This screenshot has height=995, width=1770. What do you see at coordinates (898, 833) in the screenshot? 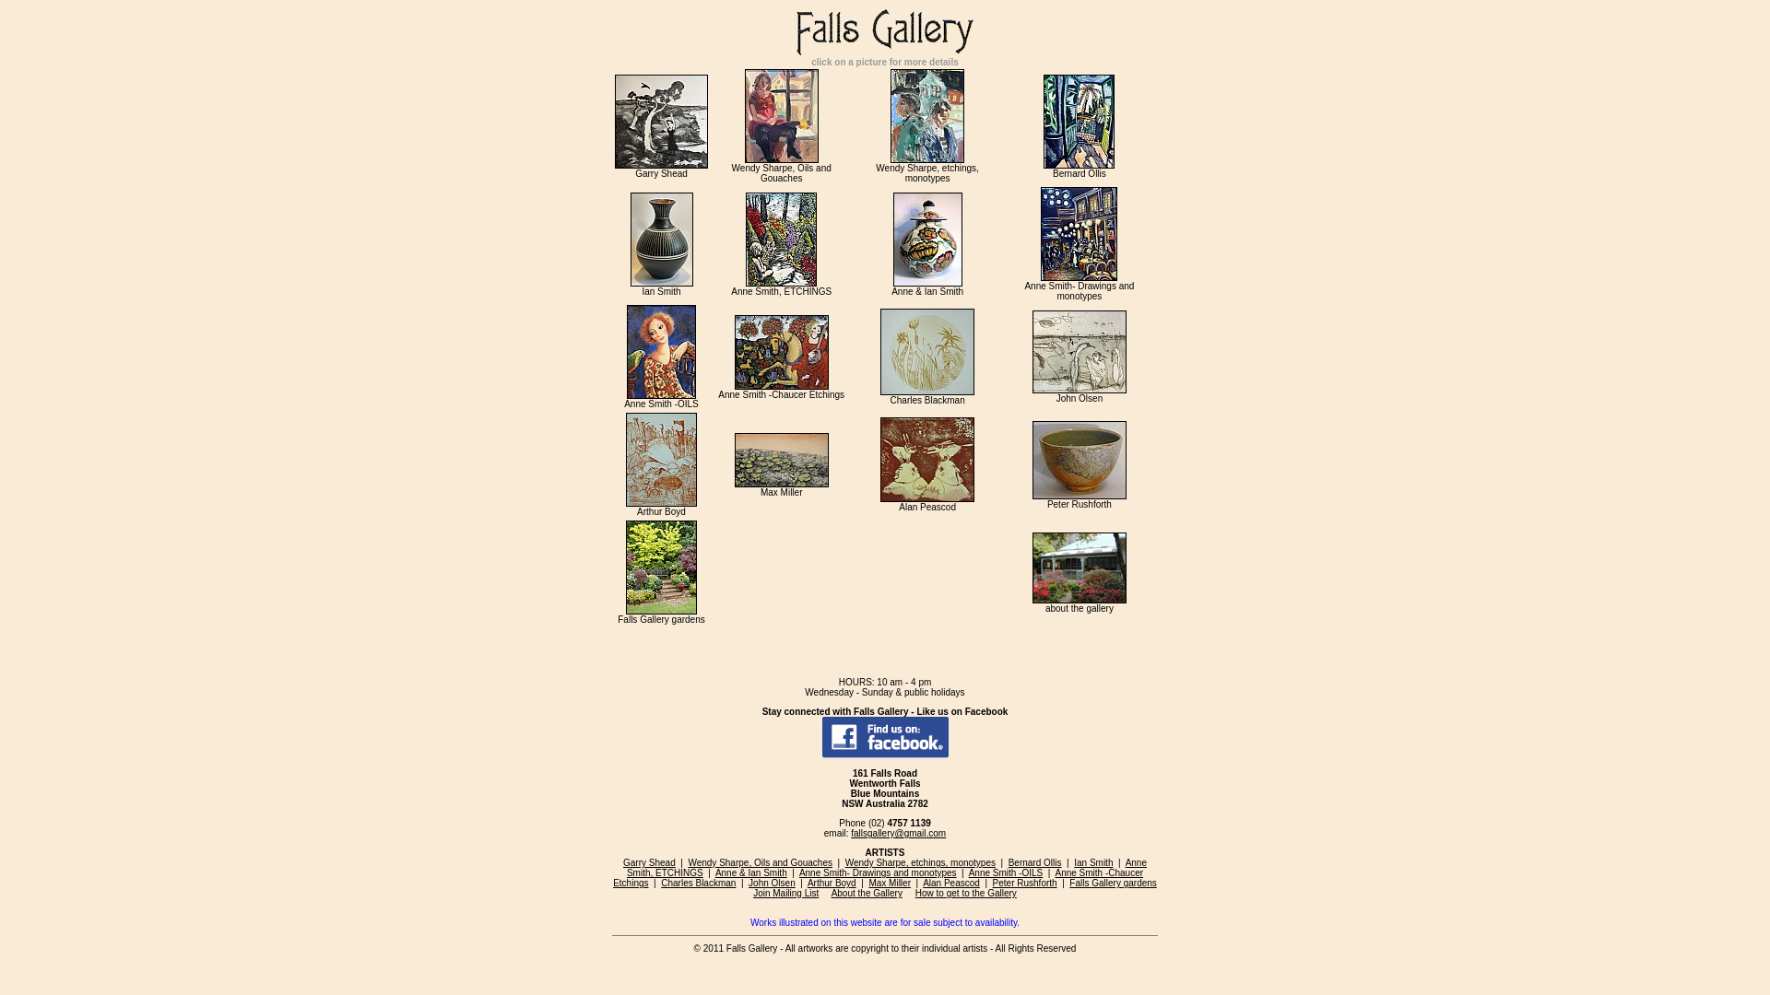
I see `fallsgallery@gmail.com` at bounding box center [898, 833].